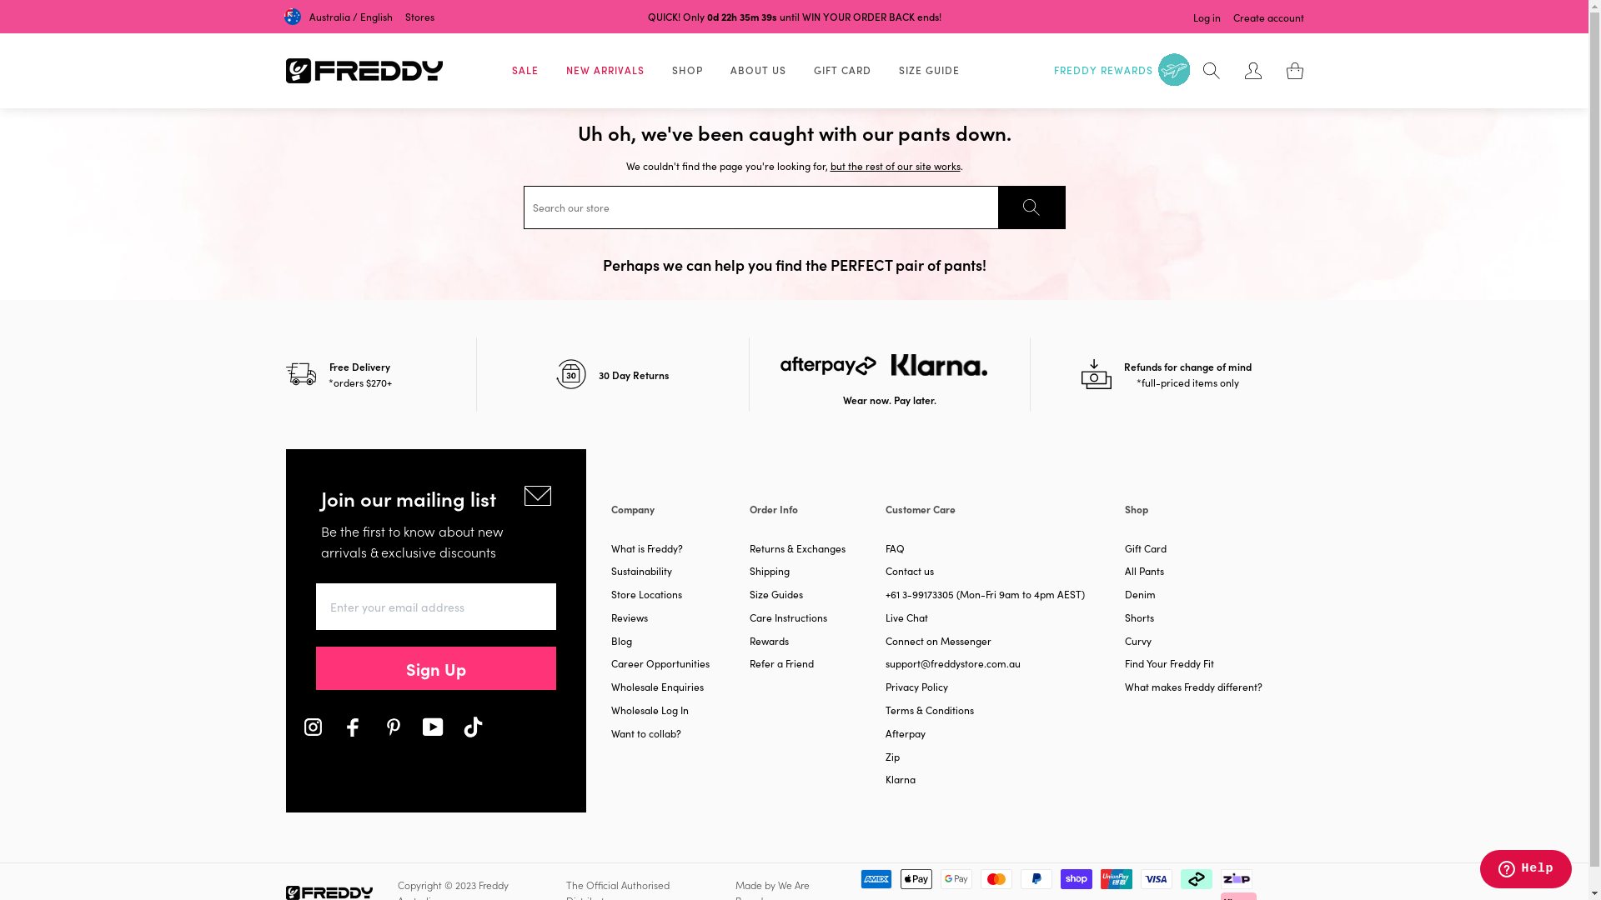  What do you see at coordinates (776, 595) in the screenshot?
I see `Size Guides` at bounding box center [776, 595].